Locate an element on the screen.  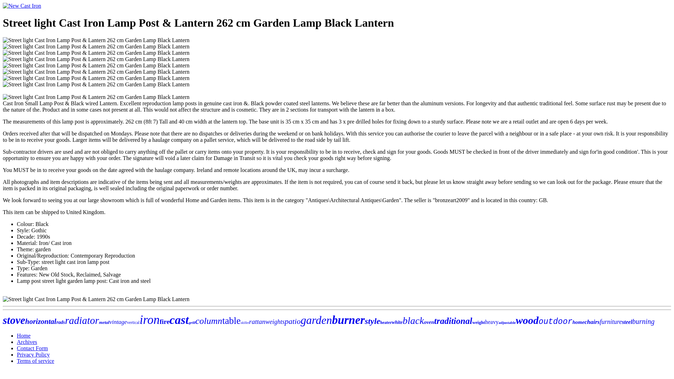
stove is located at coordinates (14, 320).